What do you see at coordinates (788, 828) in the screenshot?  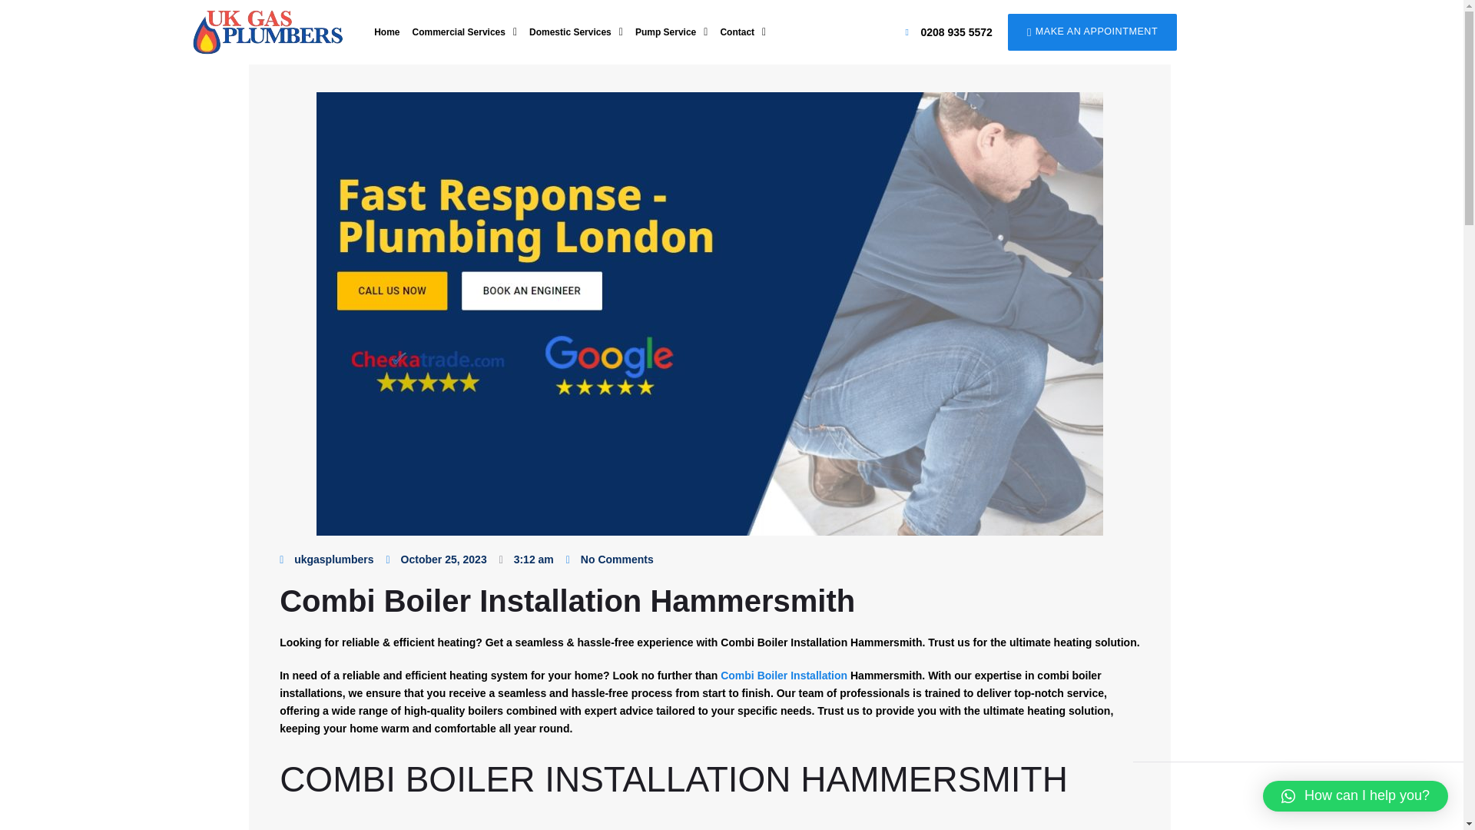 I see `Airlock In Hot Water System` at bounding box center [788, 828].